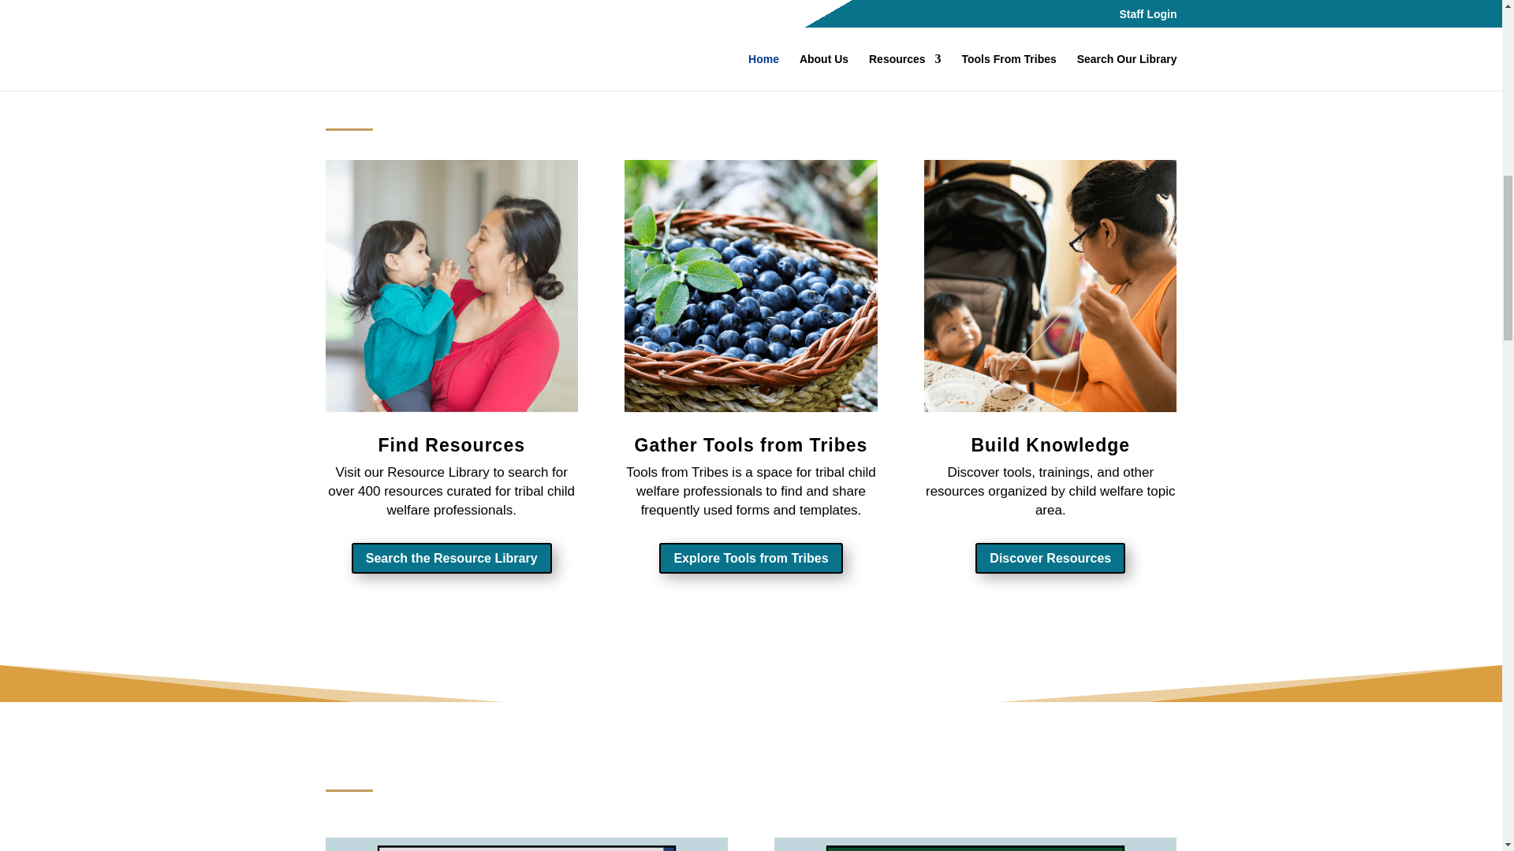 The height and width of the screenshot is (851, 1514). Describe the element at coordinates (451, 285) in the screenshot. I see `3` at that location.